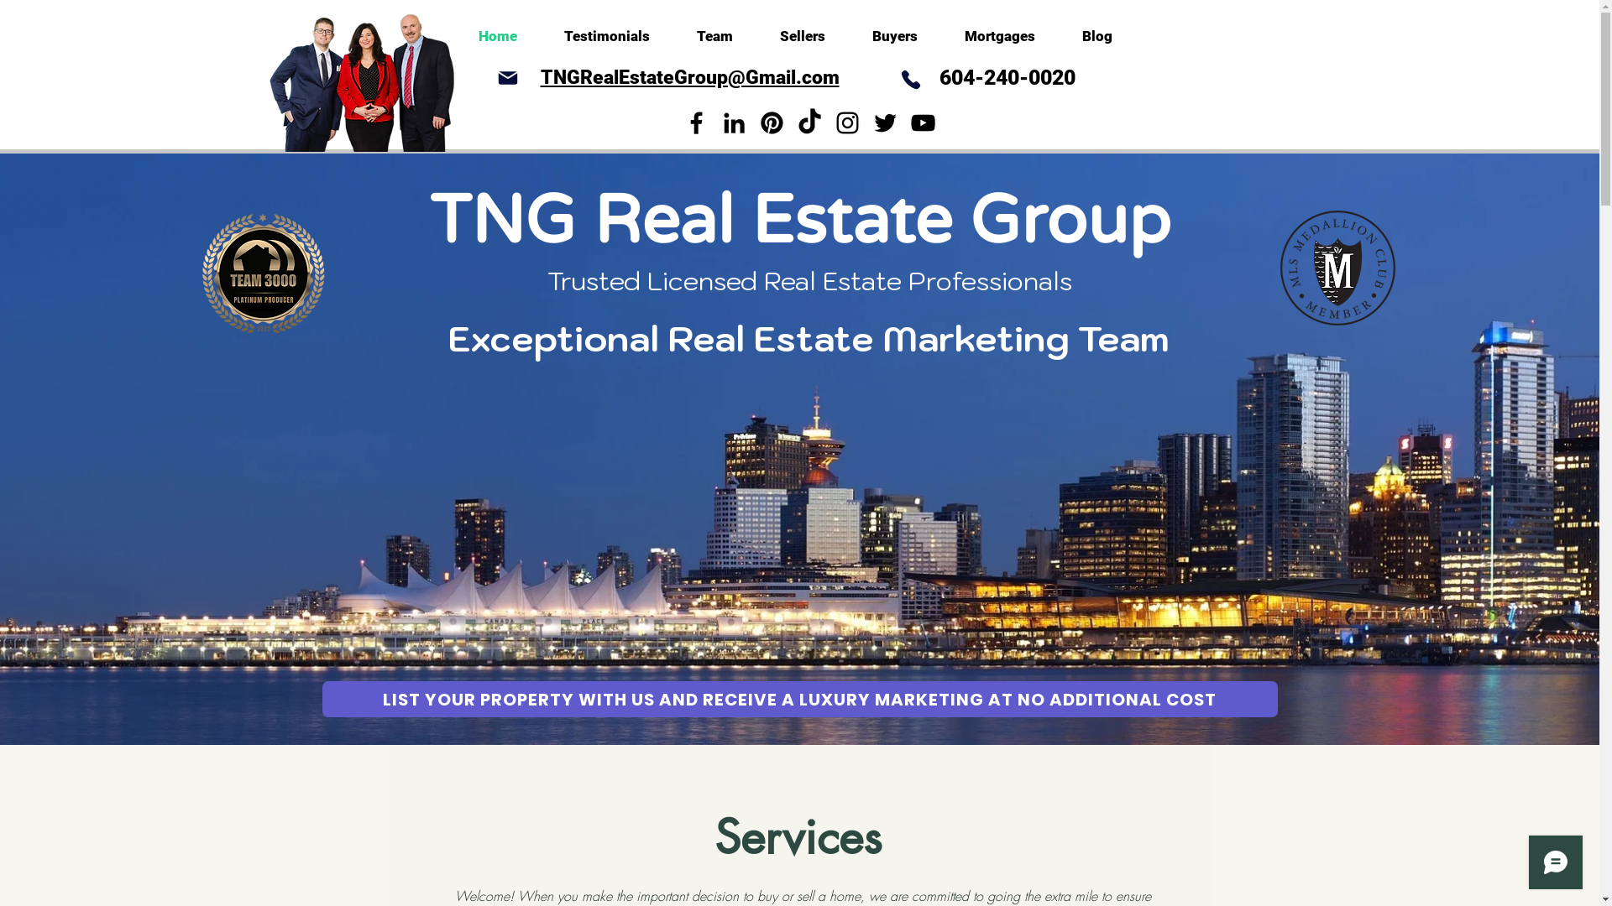  Describe the element at coordinates (498, 36) in the screenshot. I see `Home` at that location.